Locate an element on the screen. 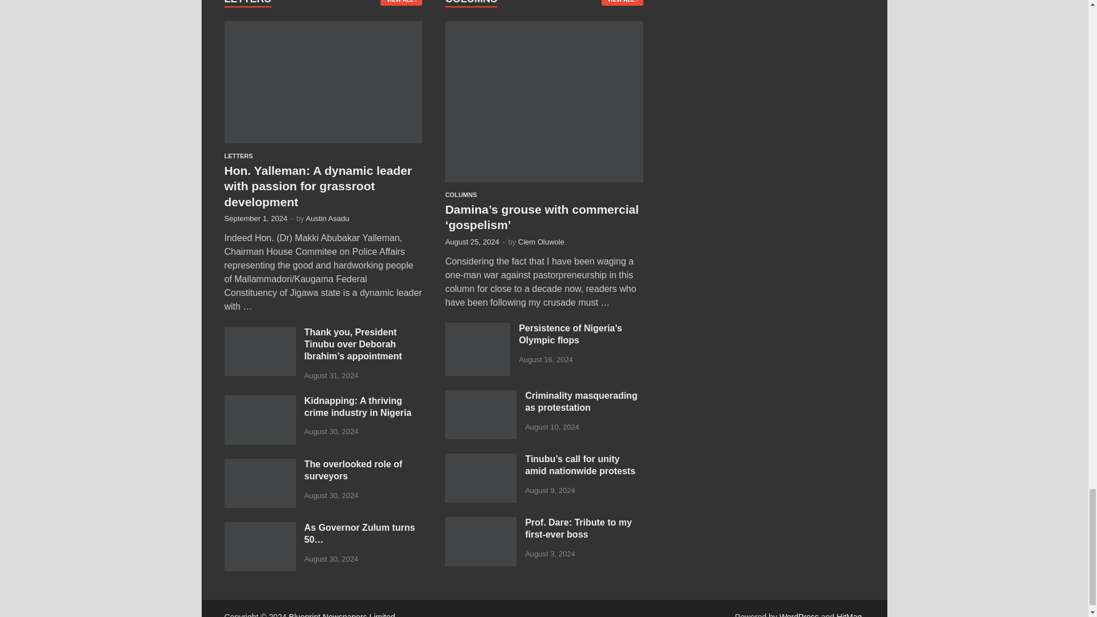 The height and width of the screenshot is (617, 1097). Kidnapping: A thriving crime industry in Nigeria is located at coordinates (259, 402).